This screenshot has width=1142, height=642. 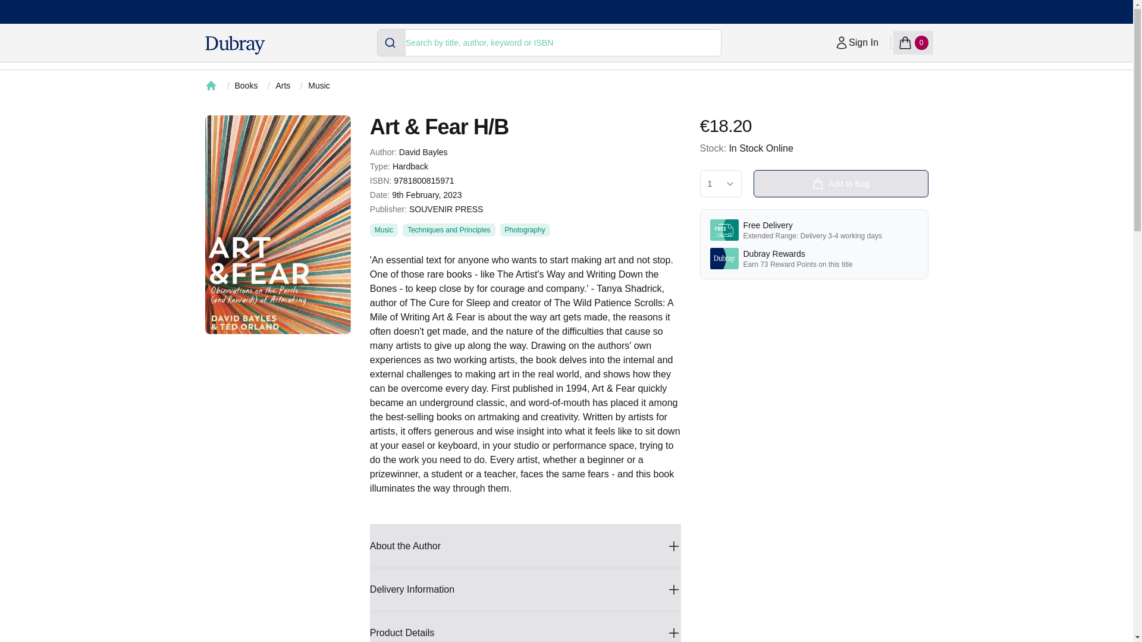 What do you see at coordinates (857, 42) in the screenshot?
I see `Delivery Information` at bounding box center [857, 42].